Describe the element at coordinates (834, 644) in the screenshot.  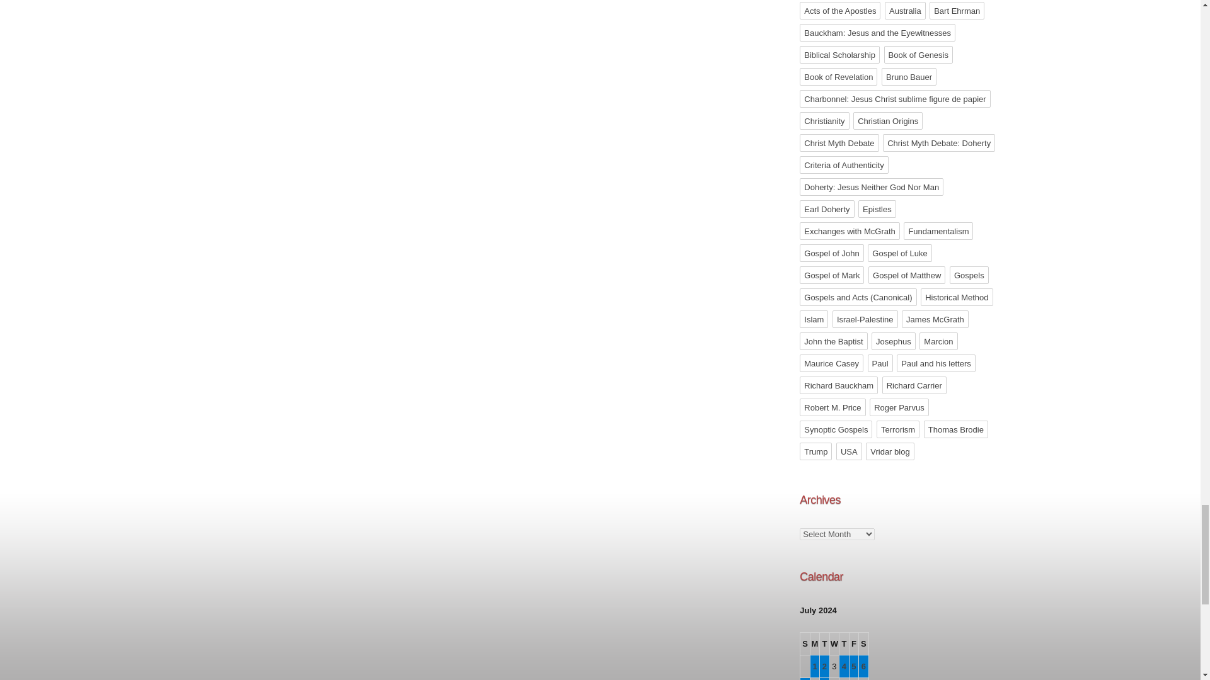
I see `Wednesday` at that location.